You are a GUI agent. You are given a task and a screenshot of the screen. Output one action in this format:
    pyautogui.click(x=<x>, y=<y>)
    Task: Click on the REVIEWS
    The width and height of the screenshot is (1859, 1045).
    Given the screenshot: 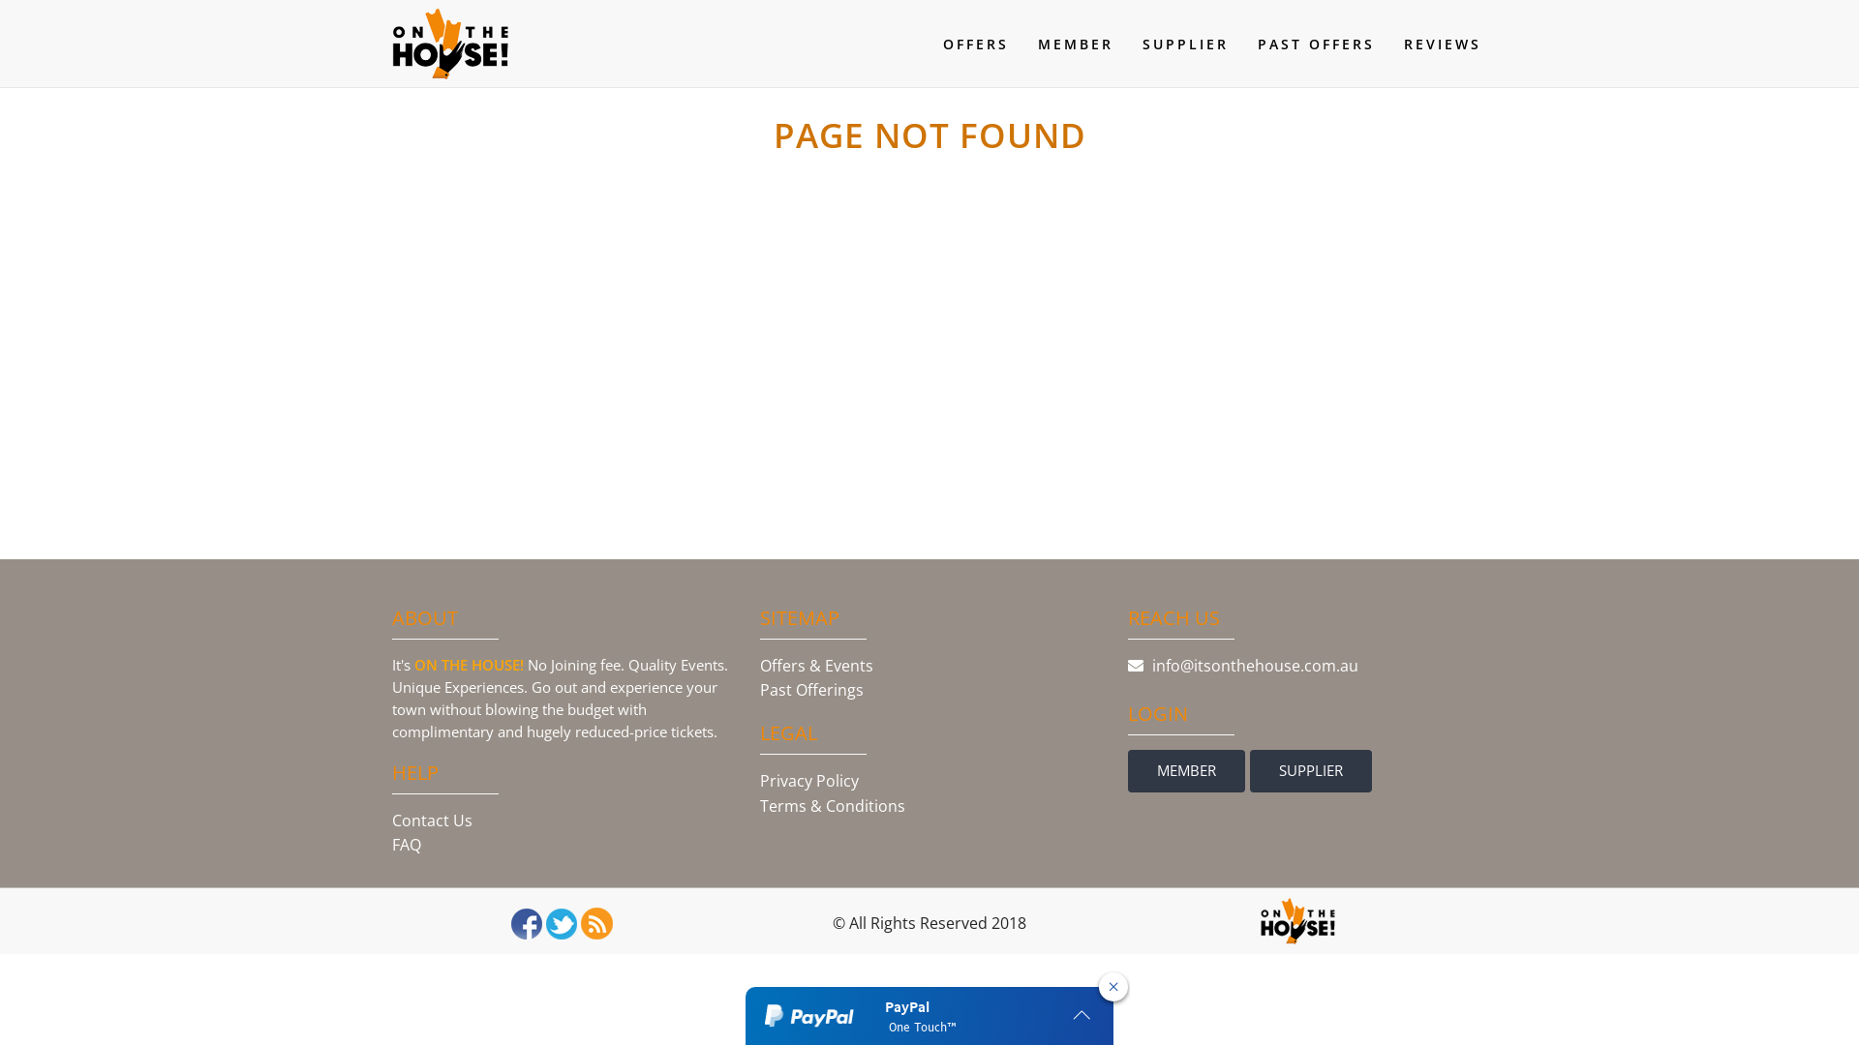 What is the action you would take?
    pyautogui.click(x=1443, y=45)
    